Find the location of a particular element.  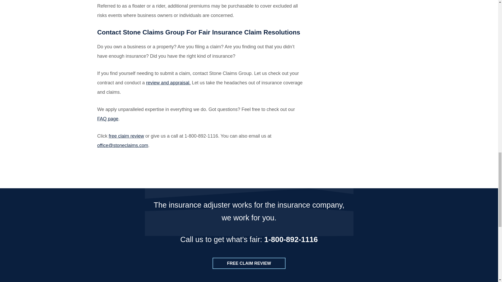

review and appraisal. is located at coordinates (168, 83).